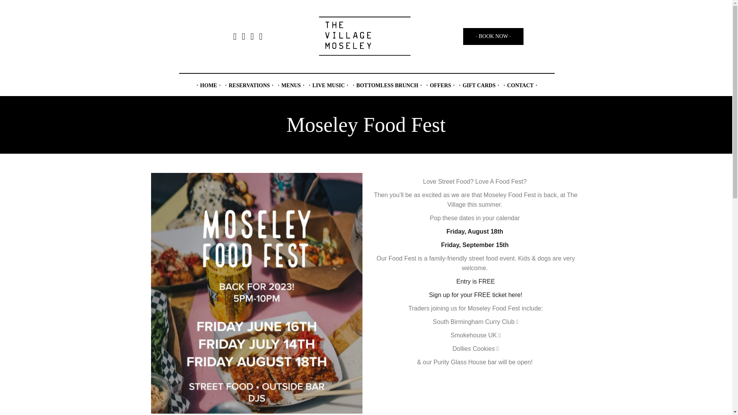  Describe the element at coordinates (479, 85) in the screenshot. I see `GIFT CARDS` at that location.